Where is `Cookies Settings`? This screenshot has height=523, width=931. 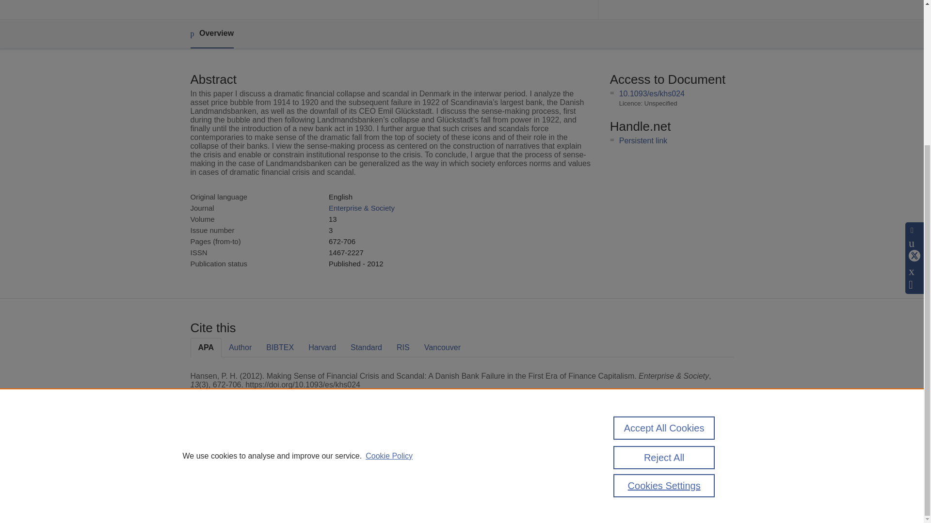 Cookies Settings is located at coordinates (213, 499).